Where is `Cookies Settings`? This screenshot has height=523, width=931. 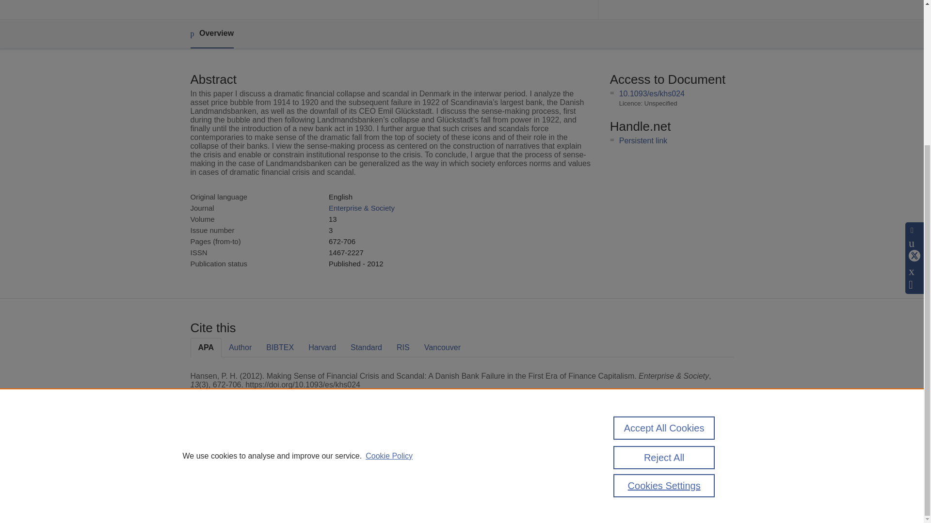 Cookies Settings is located at coordinates (213, 499).